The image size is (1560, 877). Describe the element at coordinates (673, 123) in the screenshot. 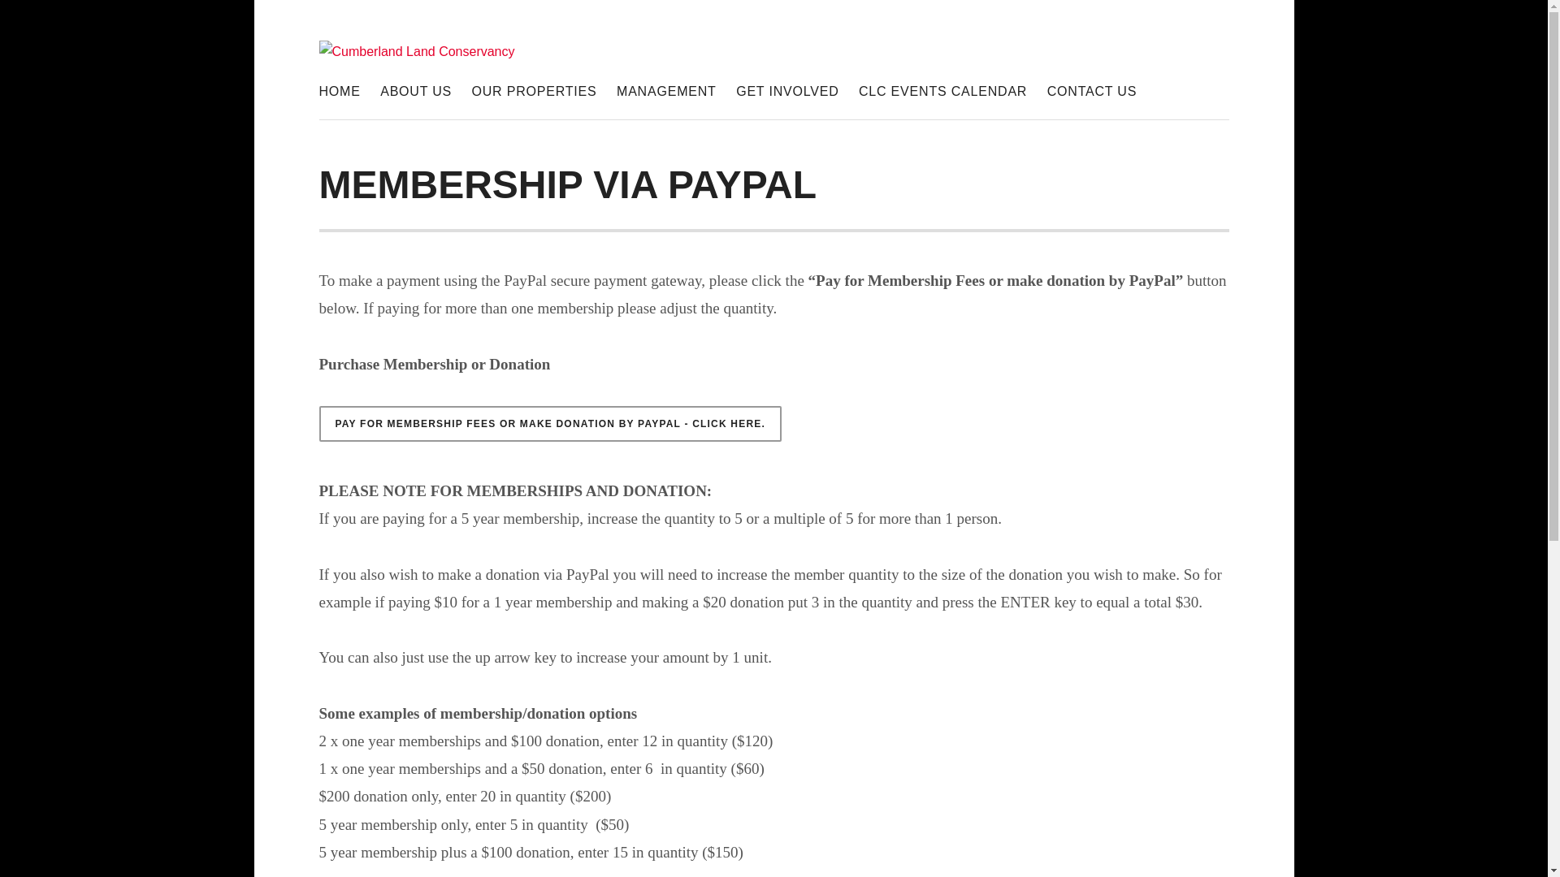

I see `CUMBERLAND LAND CONSERVANCY` at that location.